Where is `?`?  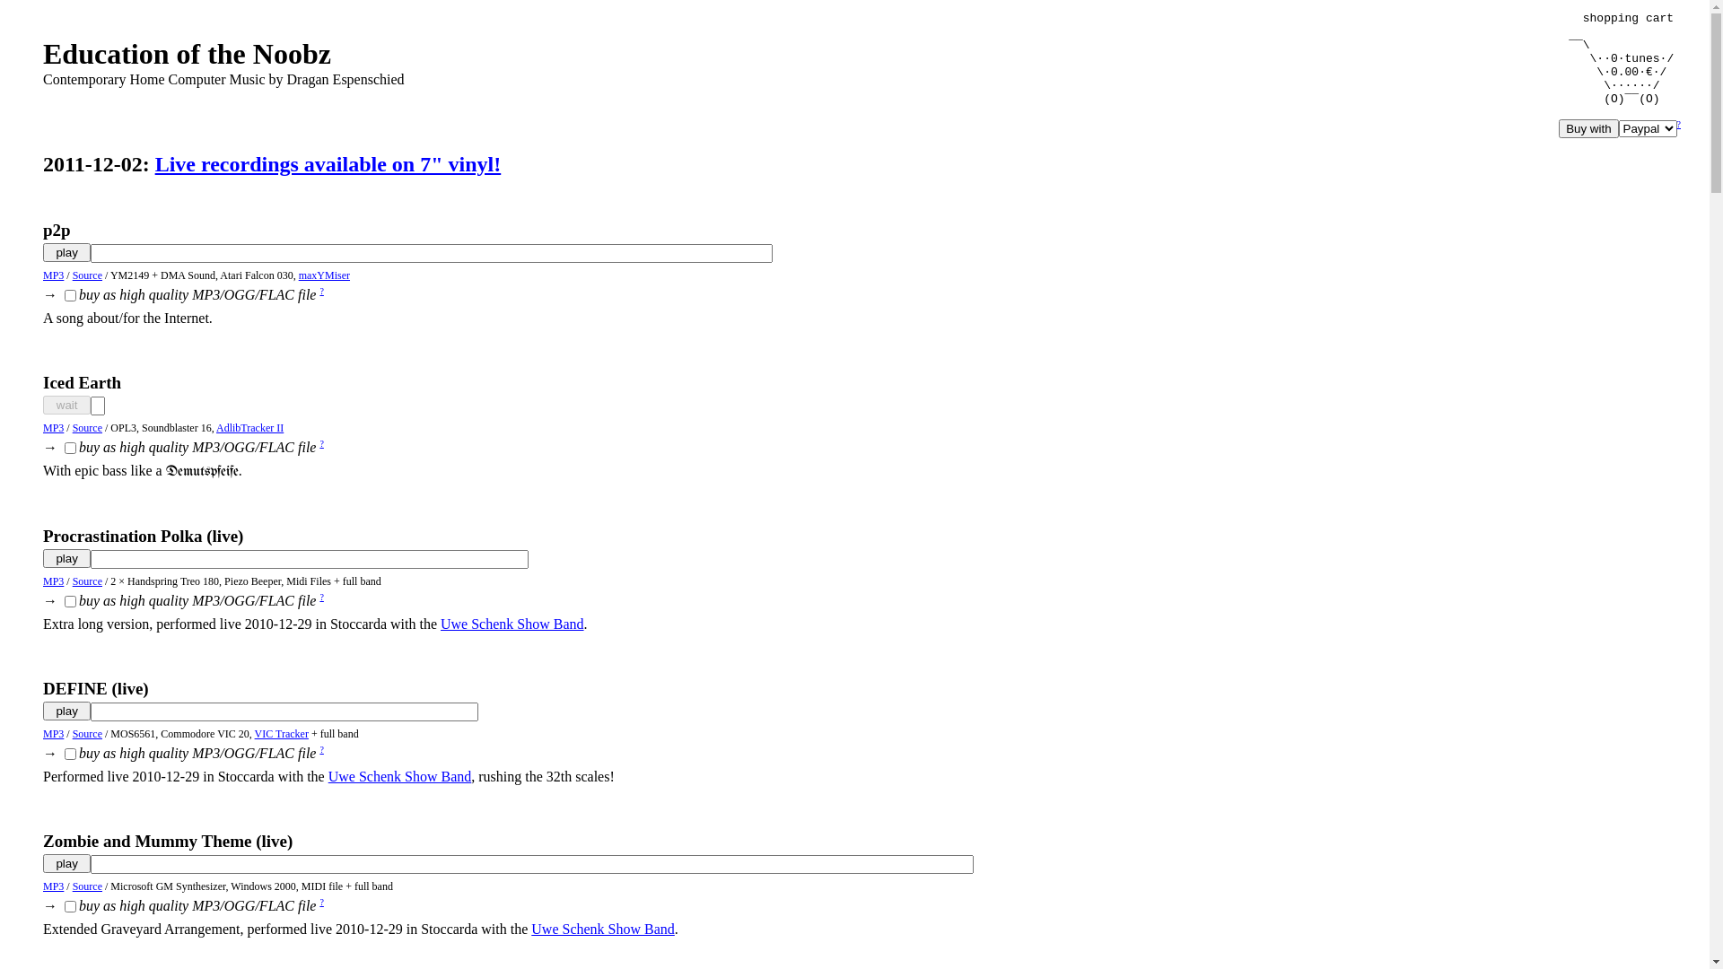 ? is located at coordinates (321, 750).